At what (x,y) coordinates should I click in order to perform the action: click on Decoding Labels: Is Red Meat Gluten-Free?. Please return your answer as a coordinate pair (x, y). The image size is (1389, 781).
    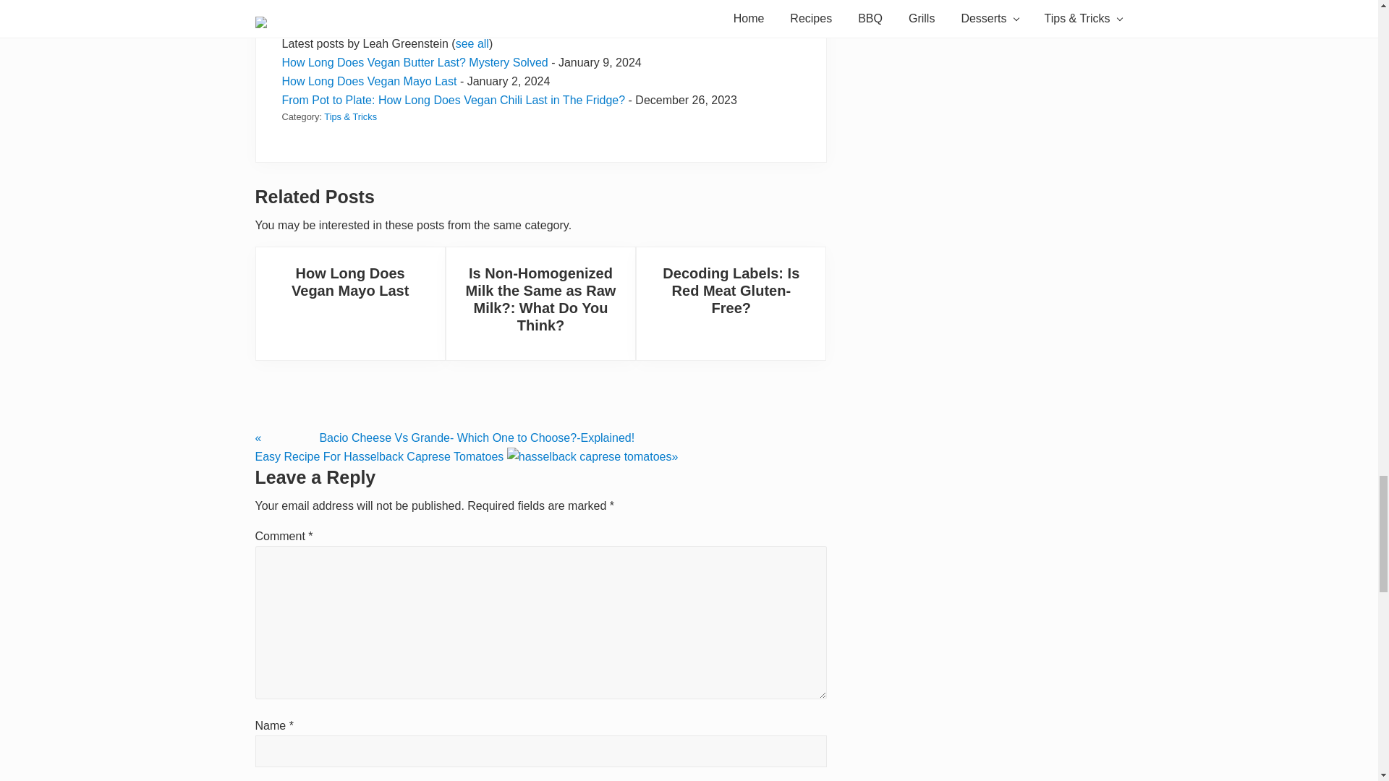
    Looking at the image, I should click on (731, 291).